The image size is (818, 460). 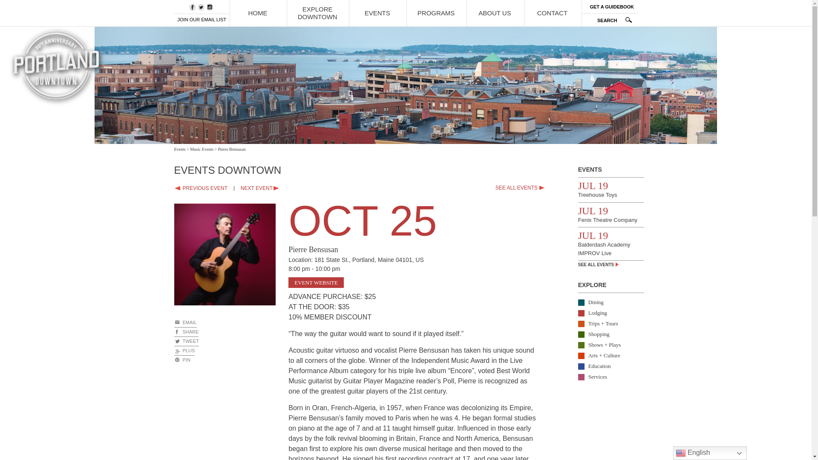 I want to click on Email, so click(x=181, y=360).